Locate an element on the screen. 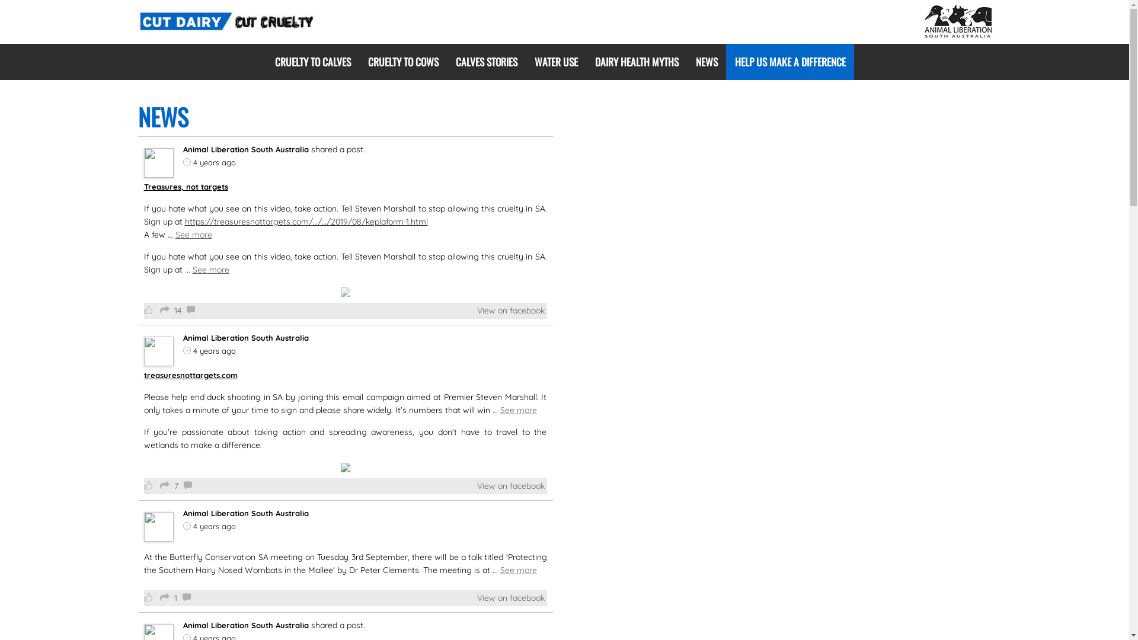  See more is located at coordinates (519, 410).